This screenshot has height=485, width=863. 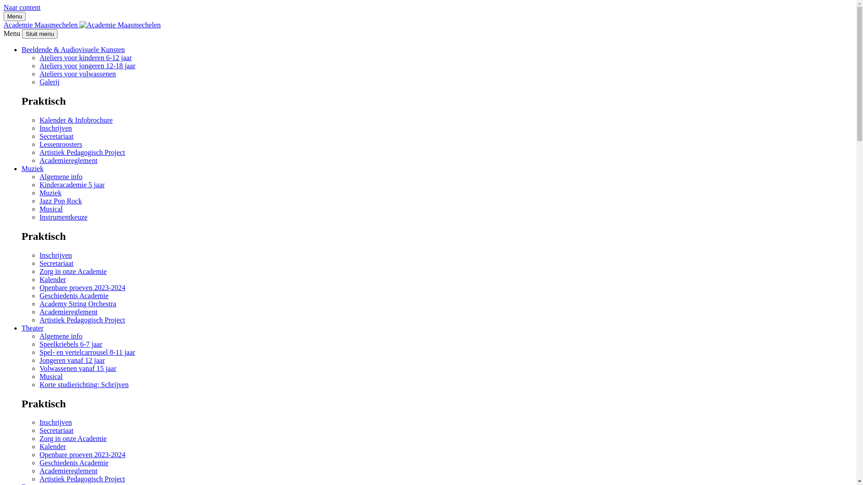 What do you see at coordinates (57, 430) in the screenshot?
I see `Secretariaat` at bounding box center [57, 430].